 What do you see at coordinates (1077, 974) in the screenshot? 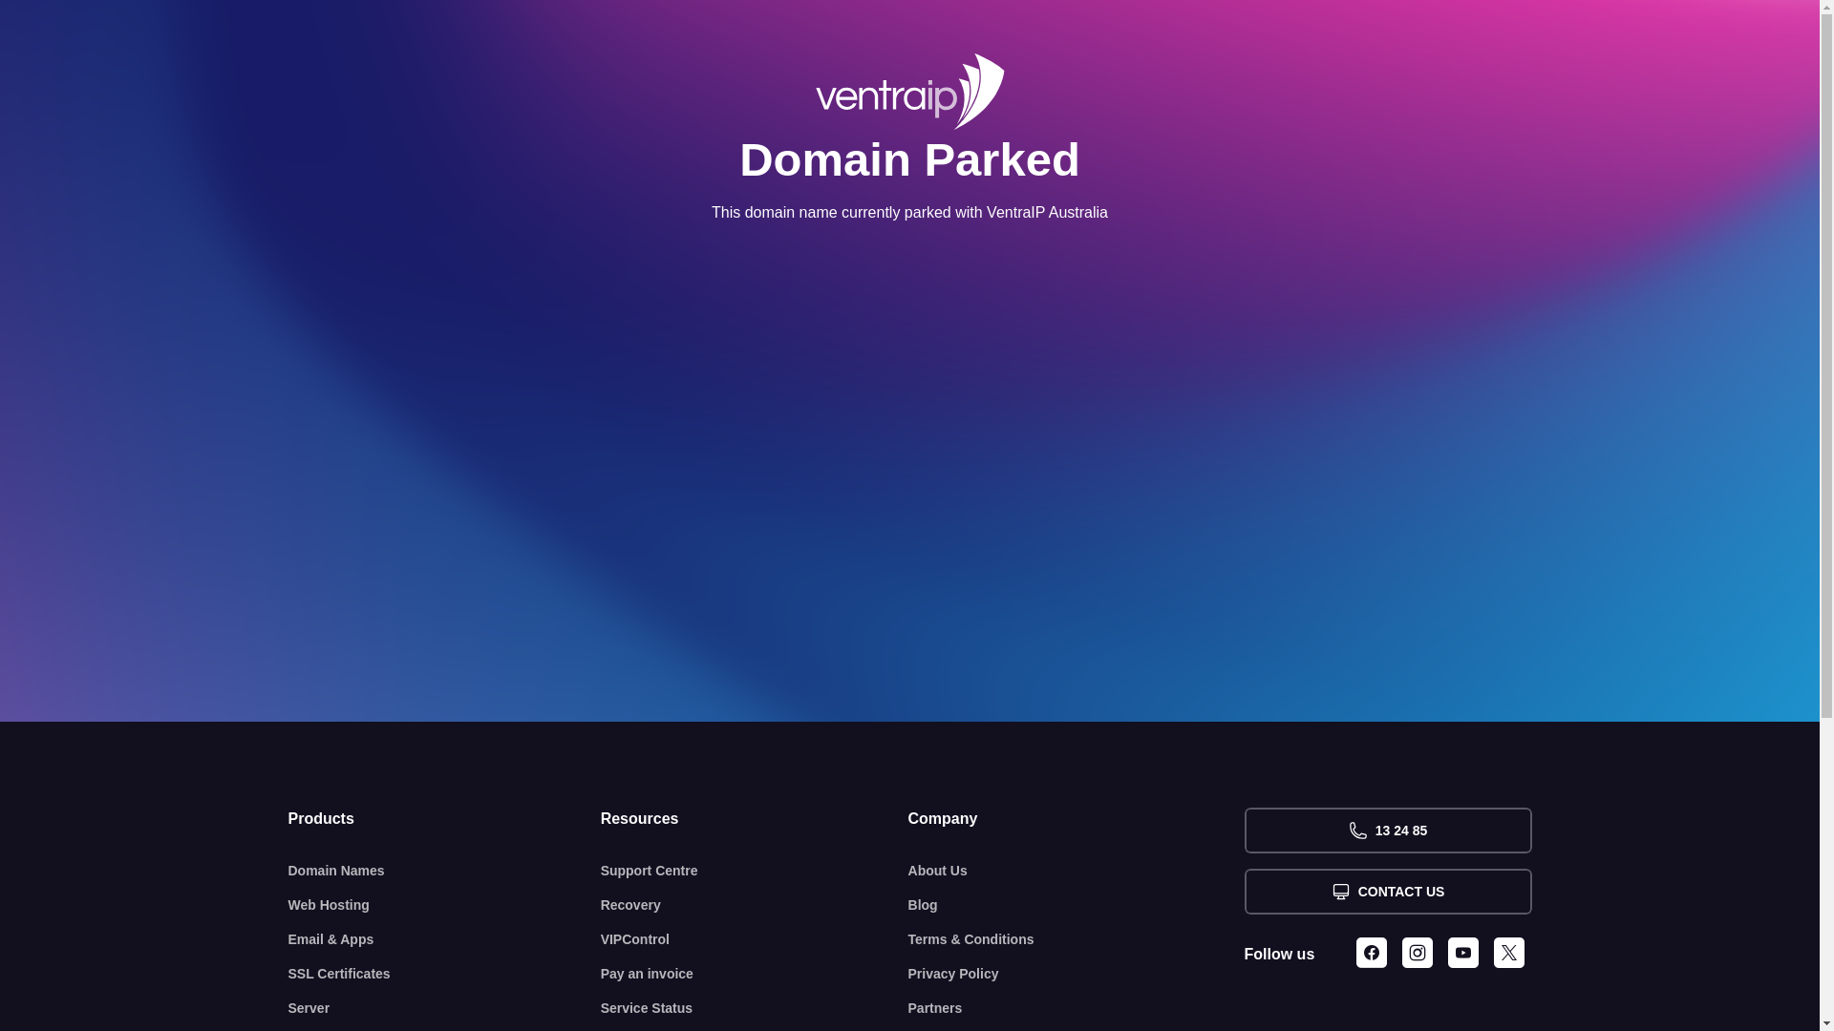
I see `Privacy Policy` at bounding box center [1077, 974].